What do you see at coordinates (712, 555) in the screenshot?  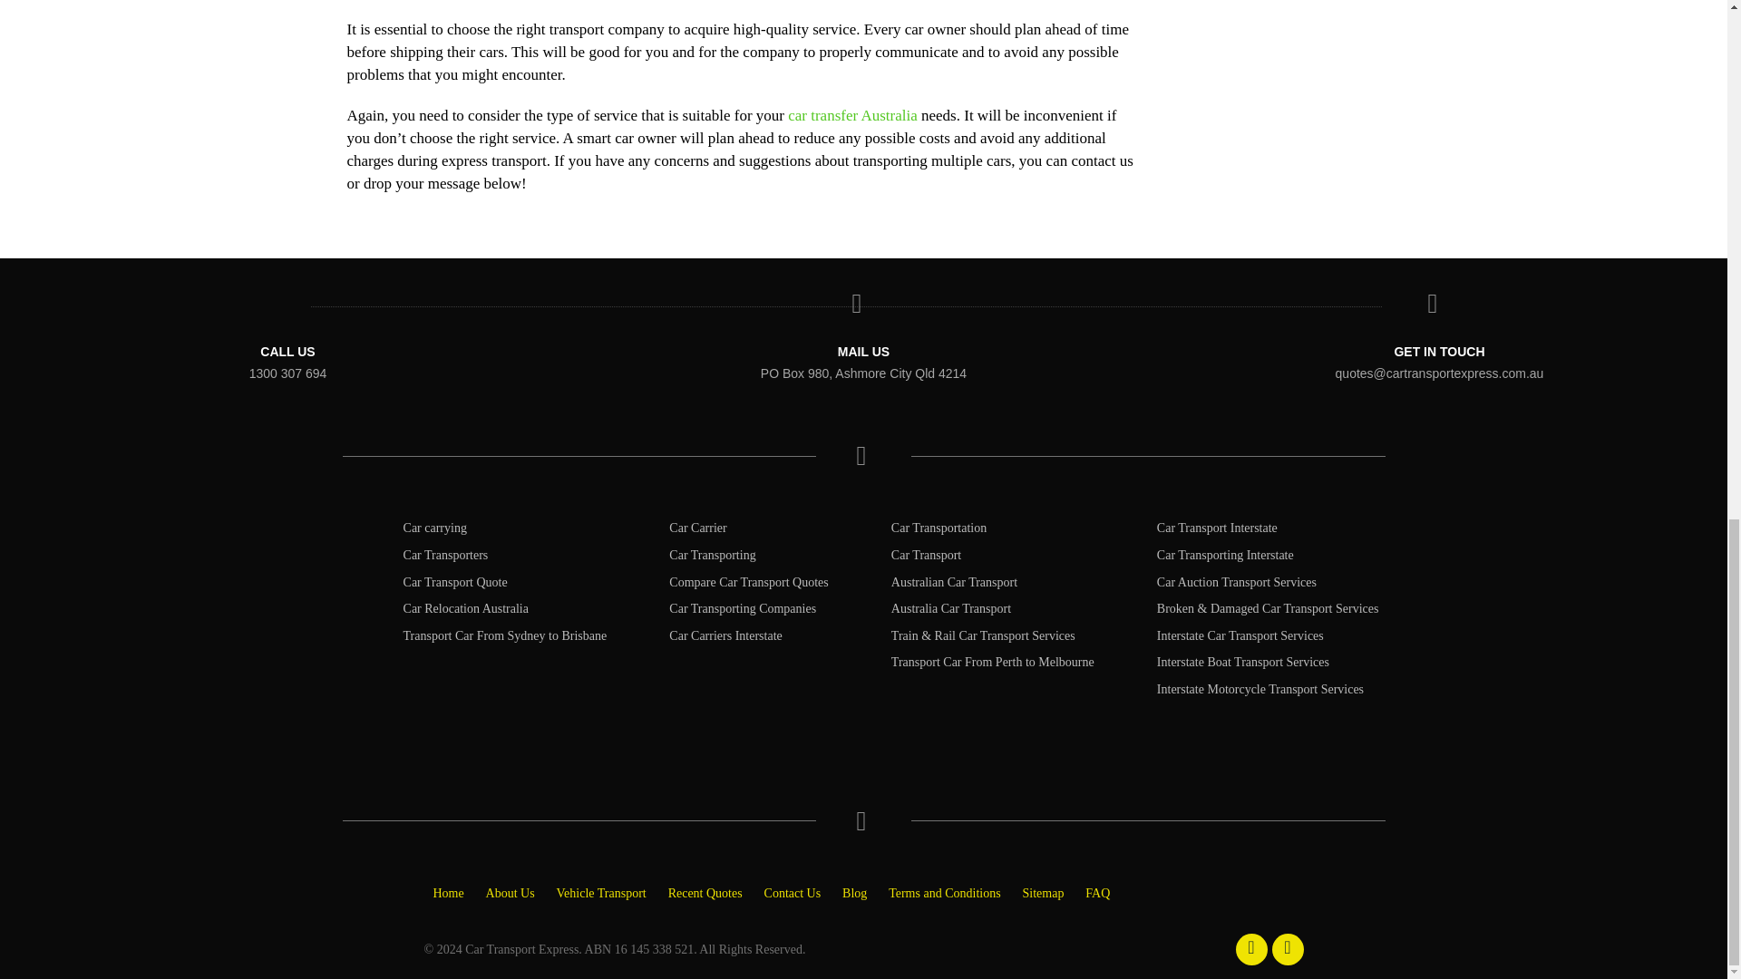 I see `Car Transporting` at bounding box center [712, 555].